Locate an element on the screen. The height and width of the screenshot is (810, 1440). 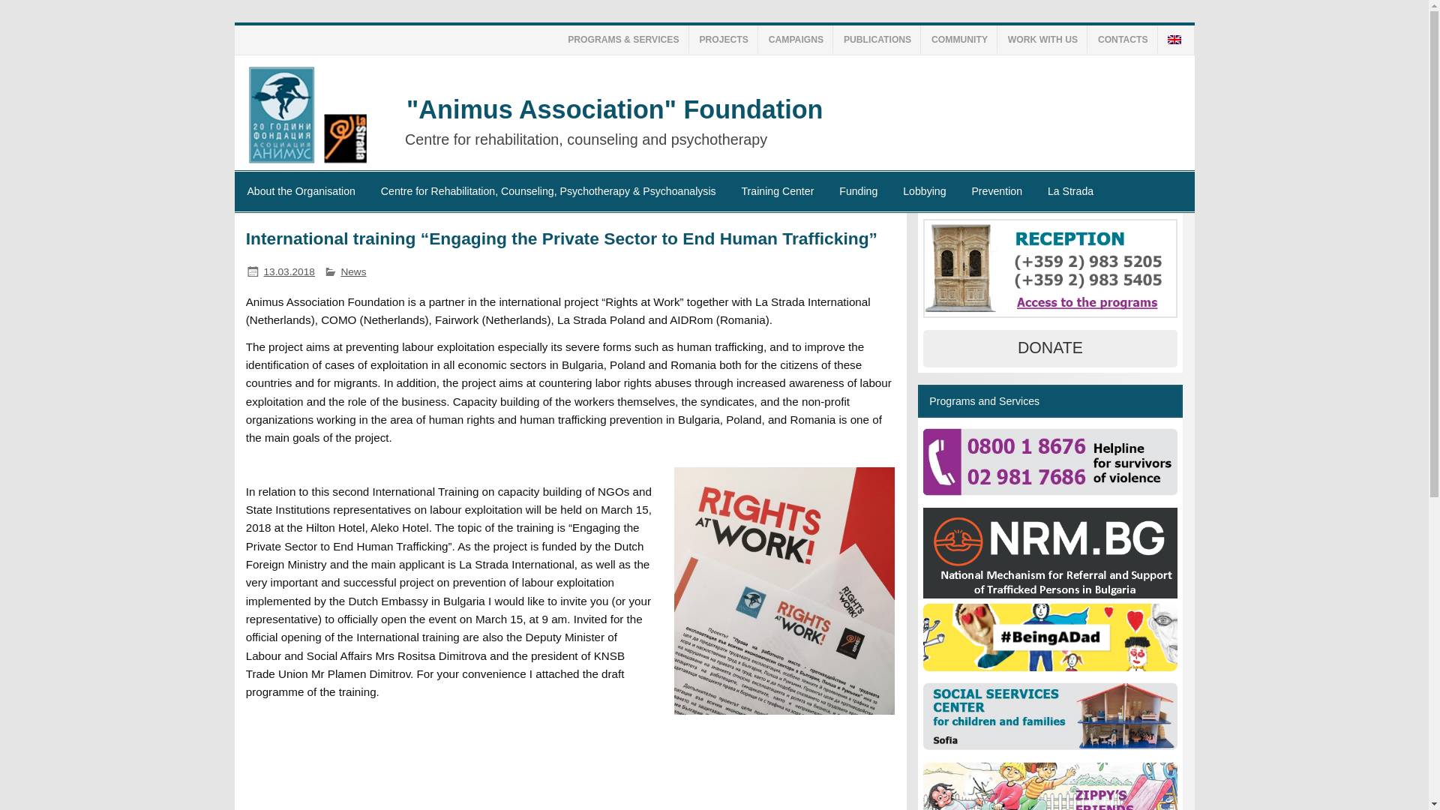
English is located at coordinates (1174, 40).